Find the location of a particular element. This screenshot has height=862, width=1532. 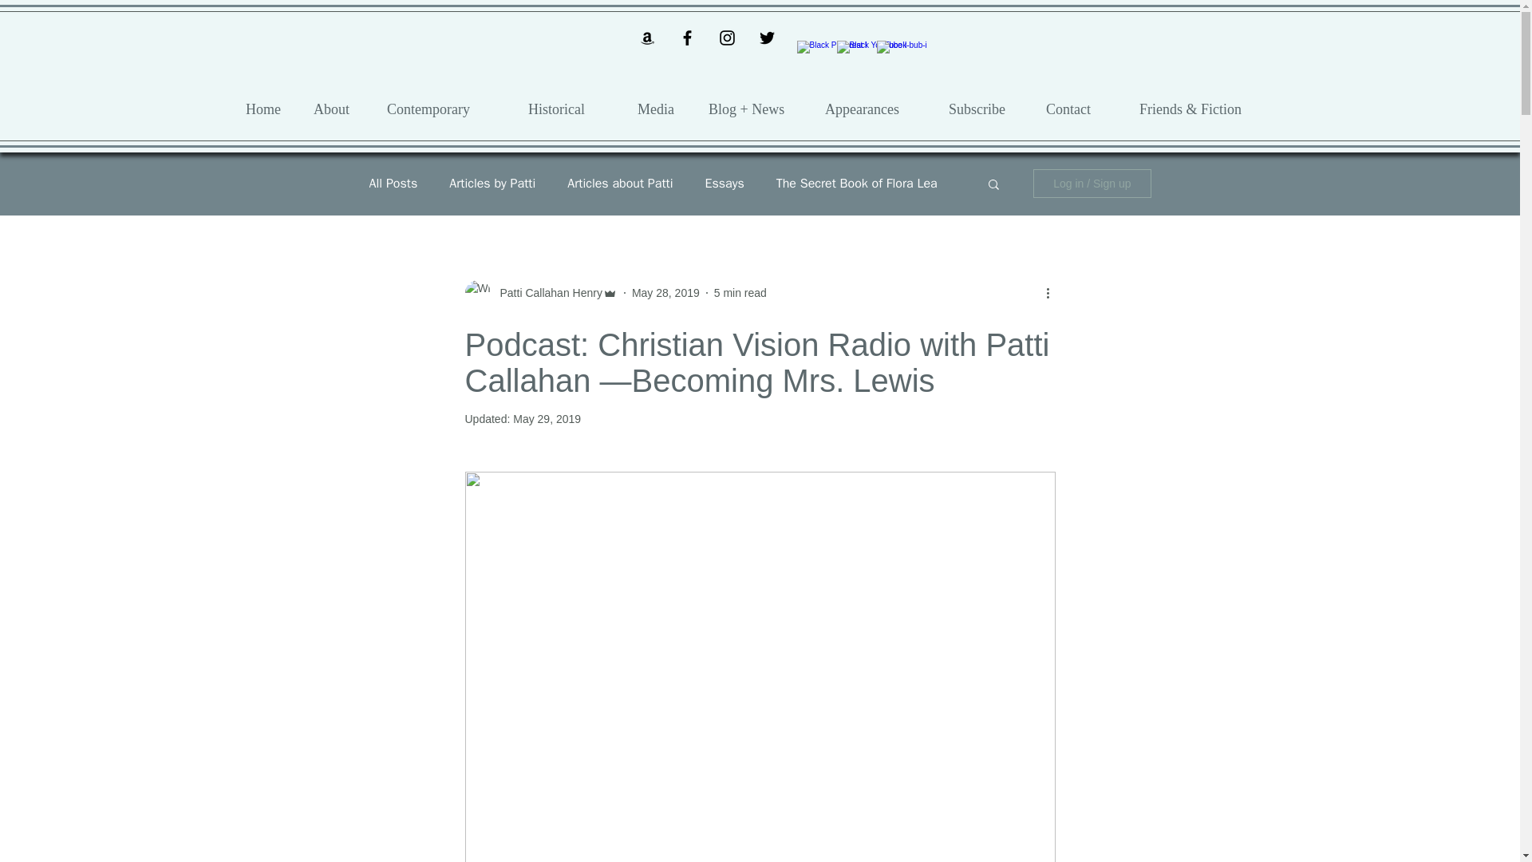

May 29, 2019 is located at coordinates (547, 419).